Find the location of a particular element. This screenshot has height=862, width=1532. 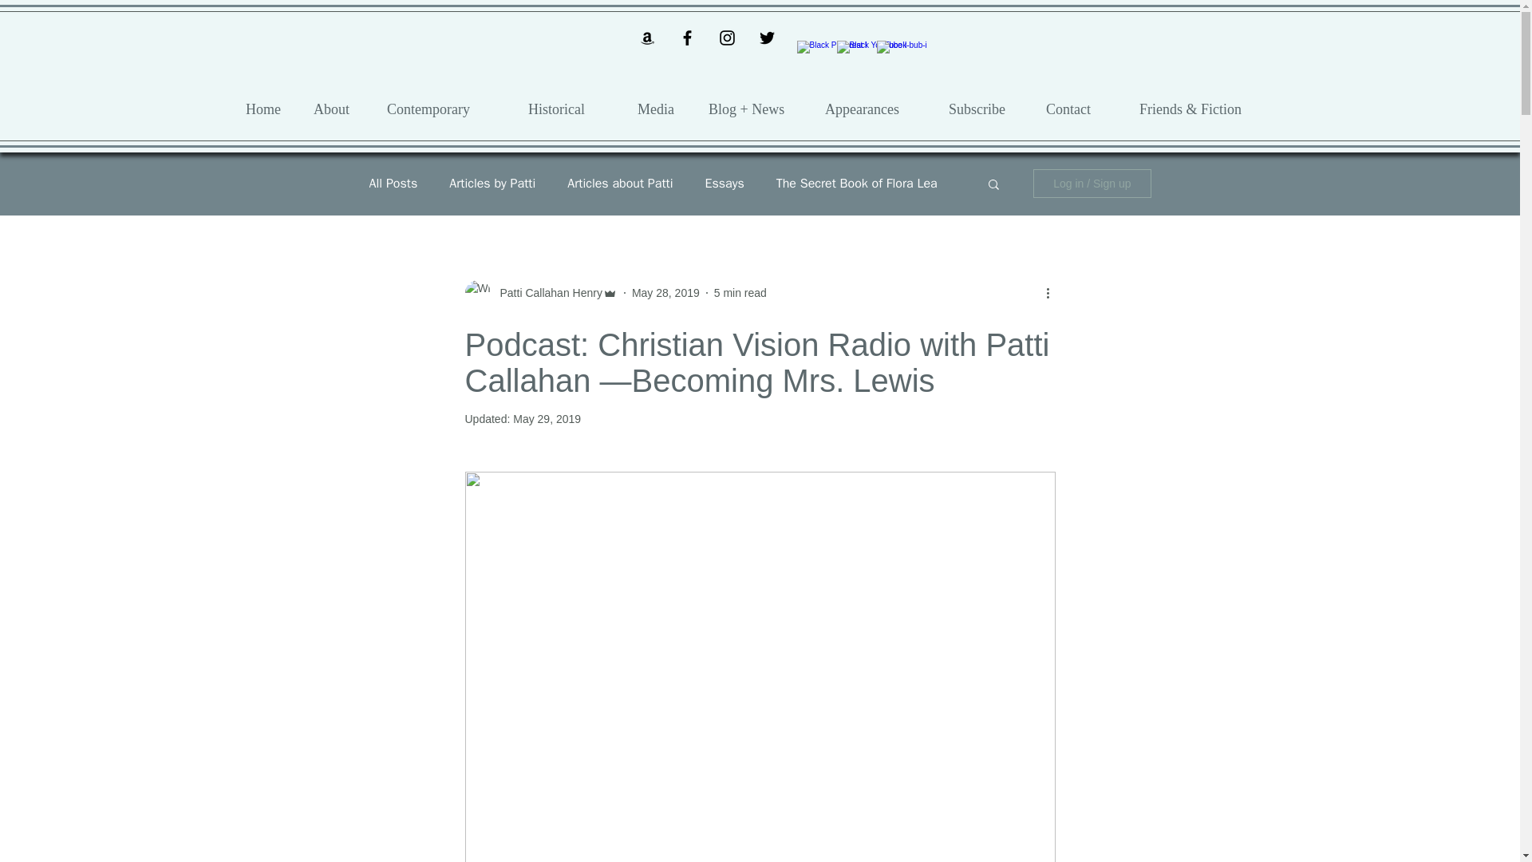

May 29, 2019 is located at coordinates (547, 419).